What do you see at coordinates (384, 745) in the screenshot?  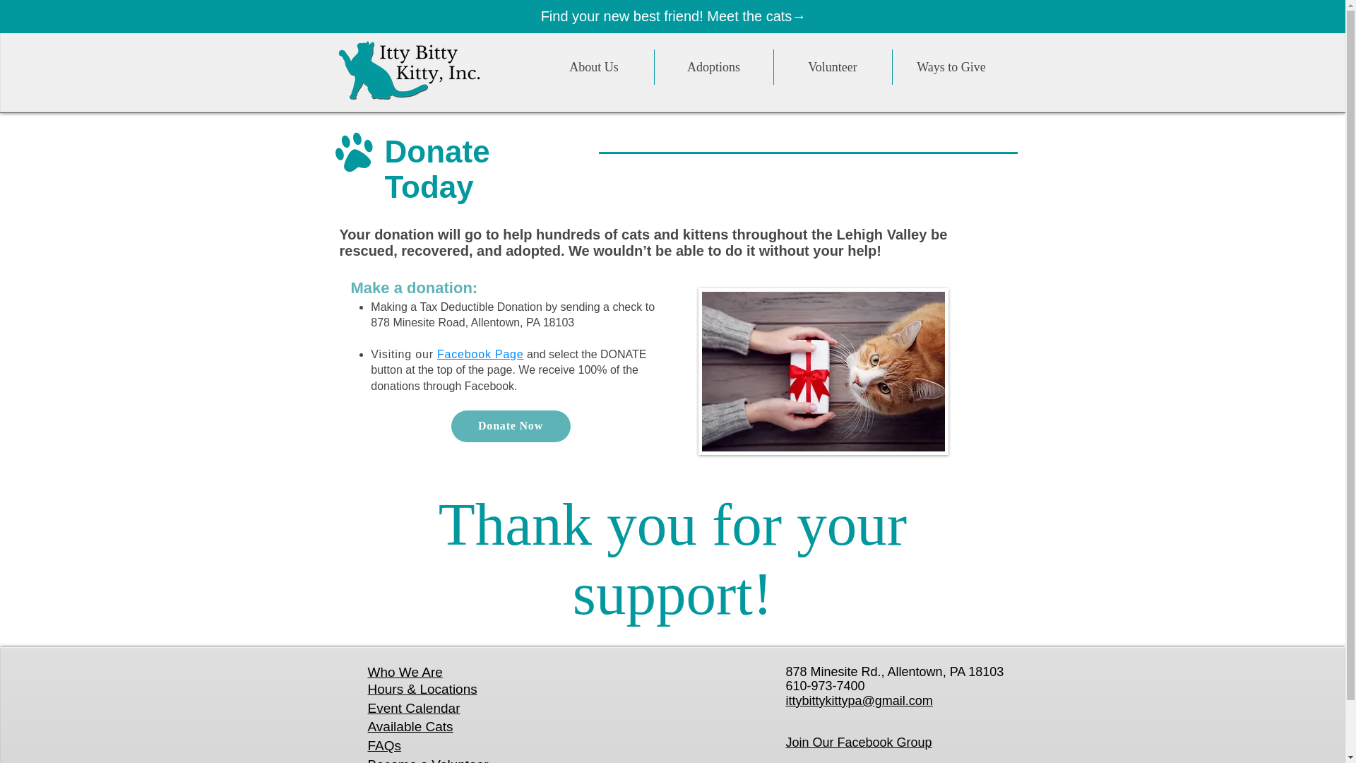 I see `FAQs` at bounding box center [384, 745].